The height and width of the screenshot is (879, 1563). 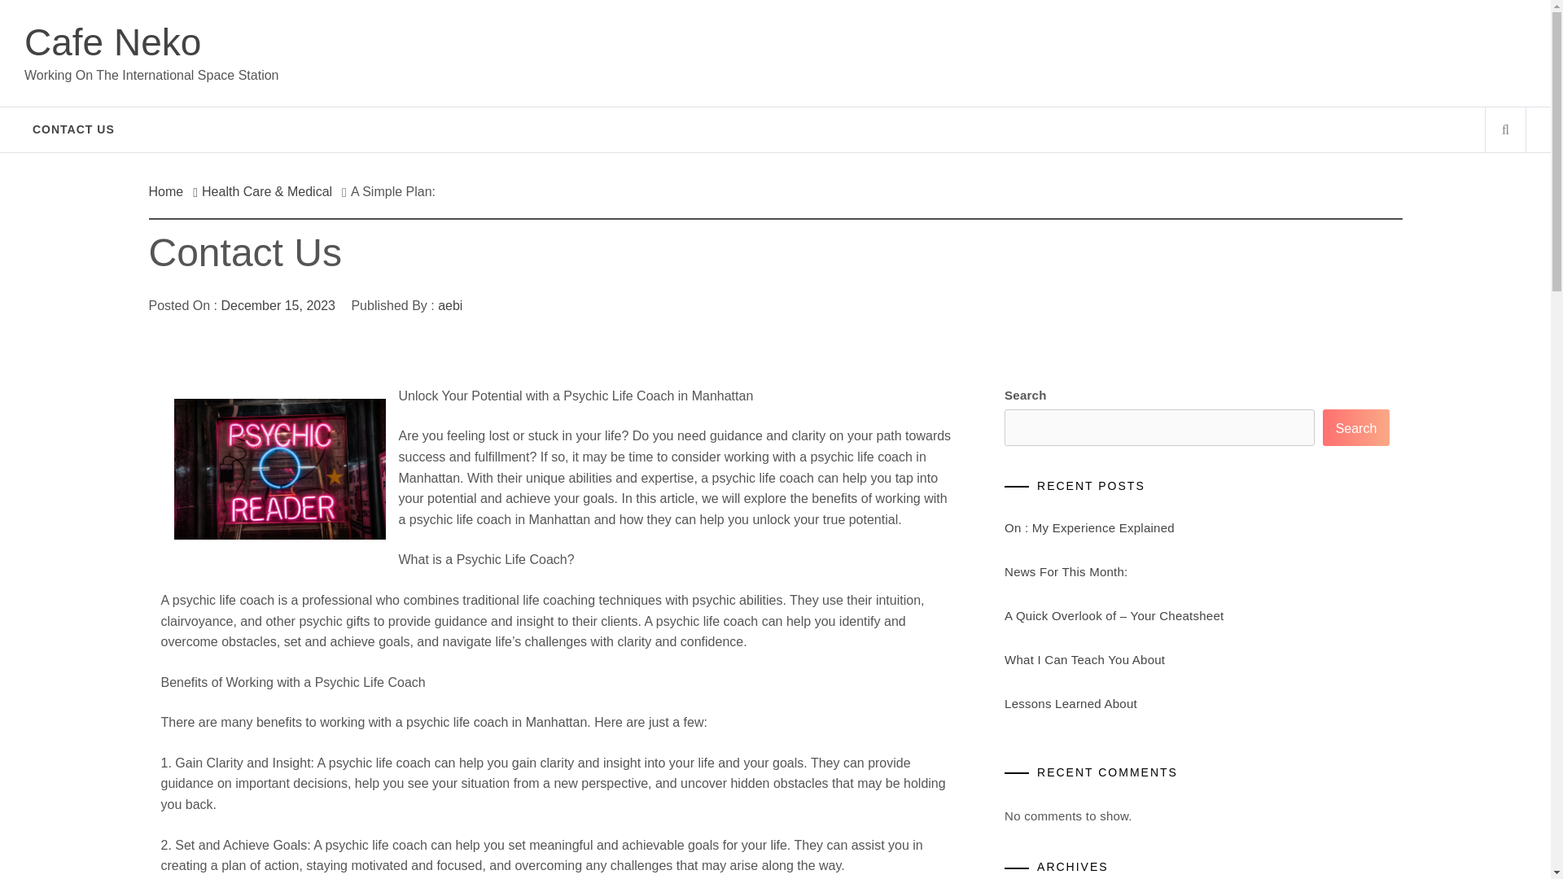 What do you see at coordinates (1084, 659) in the screenshot?
I see `What I Can Teach You About` at bounding box center [1084, 659].